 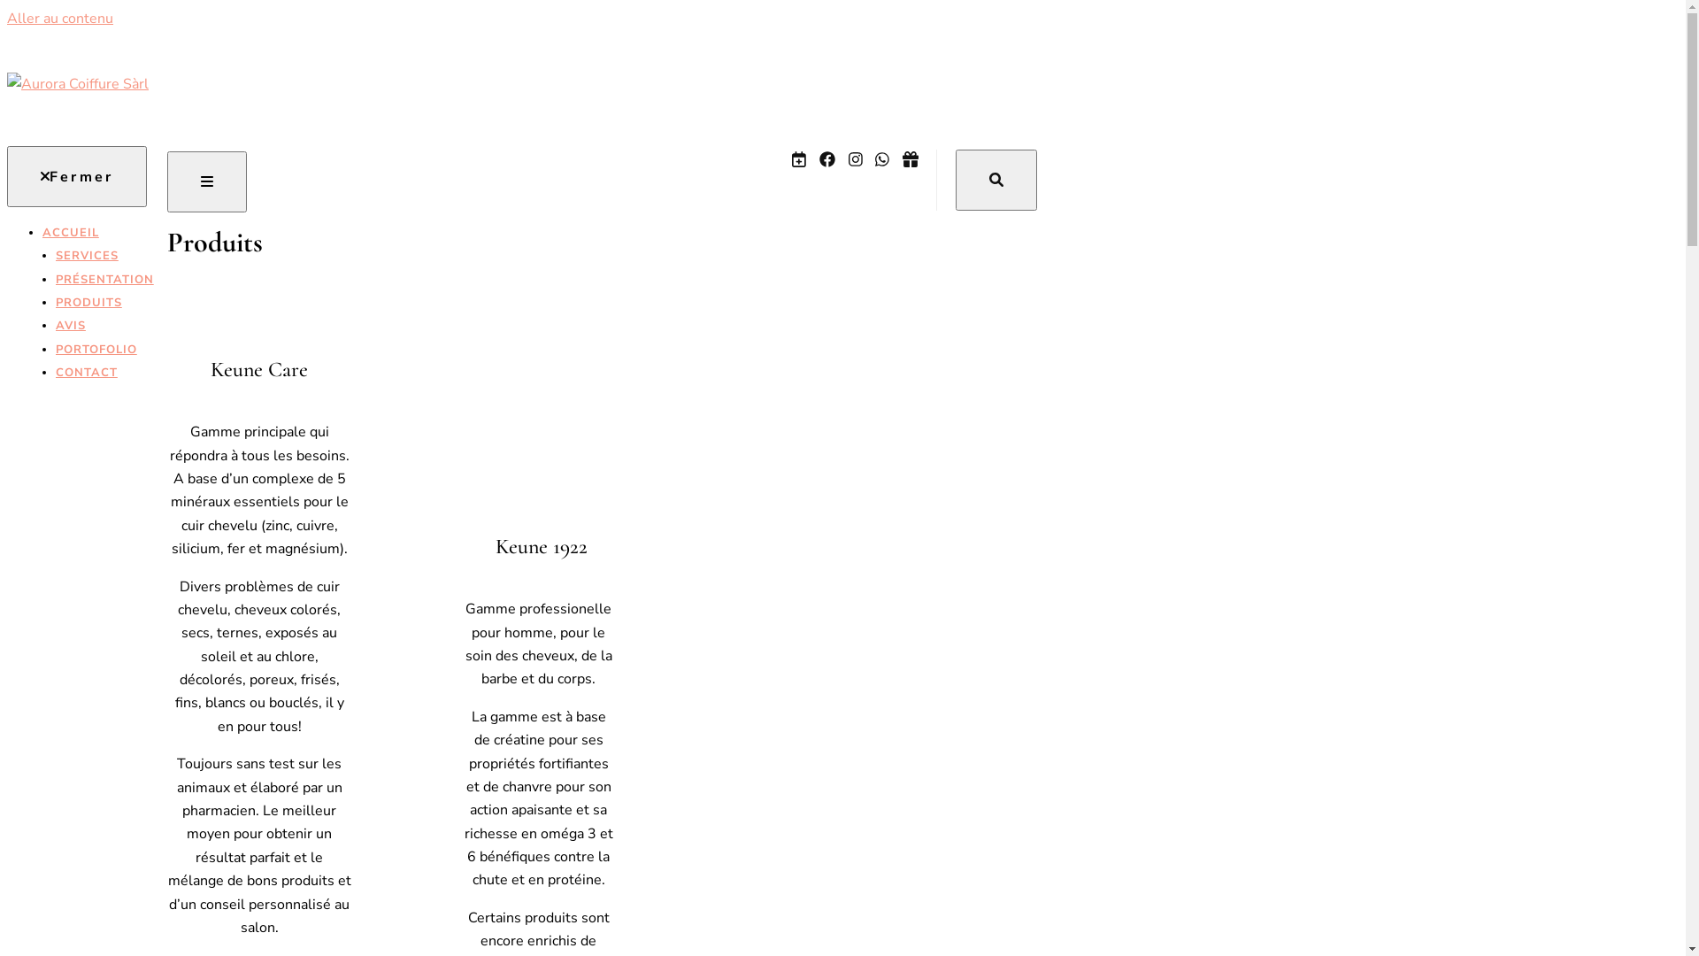 What do you see at coordinates (104, 350) in the screenshot?
I see `PORTOFOLIO` at bounding box center [104, 350].